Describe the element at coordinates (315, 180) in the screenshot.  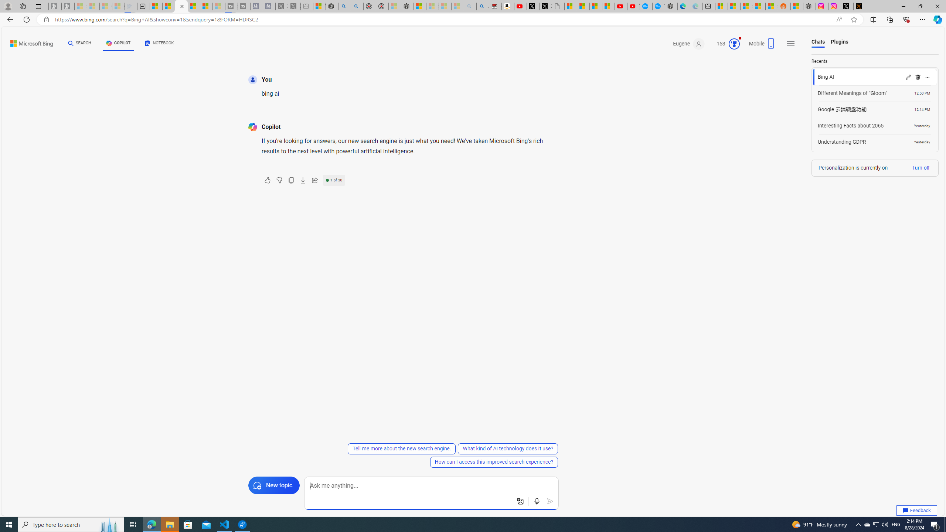
I see `Share` at that location.